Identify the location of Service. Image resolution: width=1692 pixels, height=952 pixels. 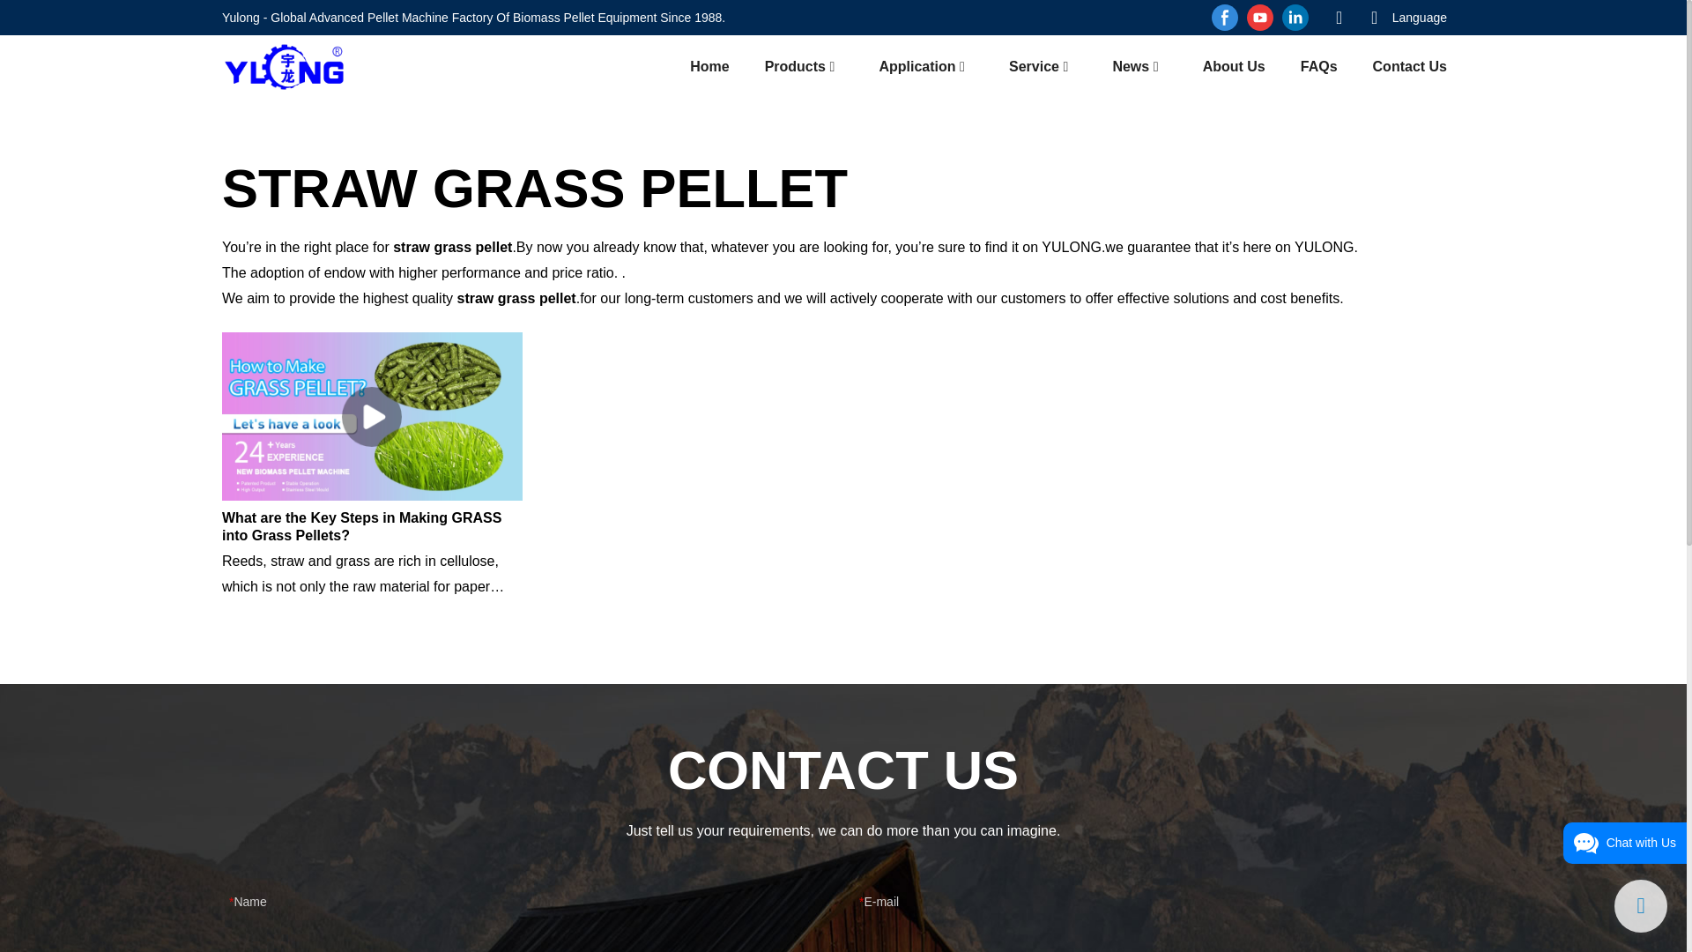
(1033, 65).